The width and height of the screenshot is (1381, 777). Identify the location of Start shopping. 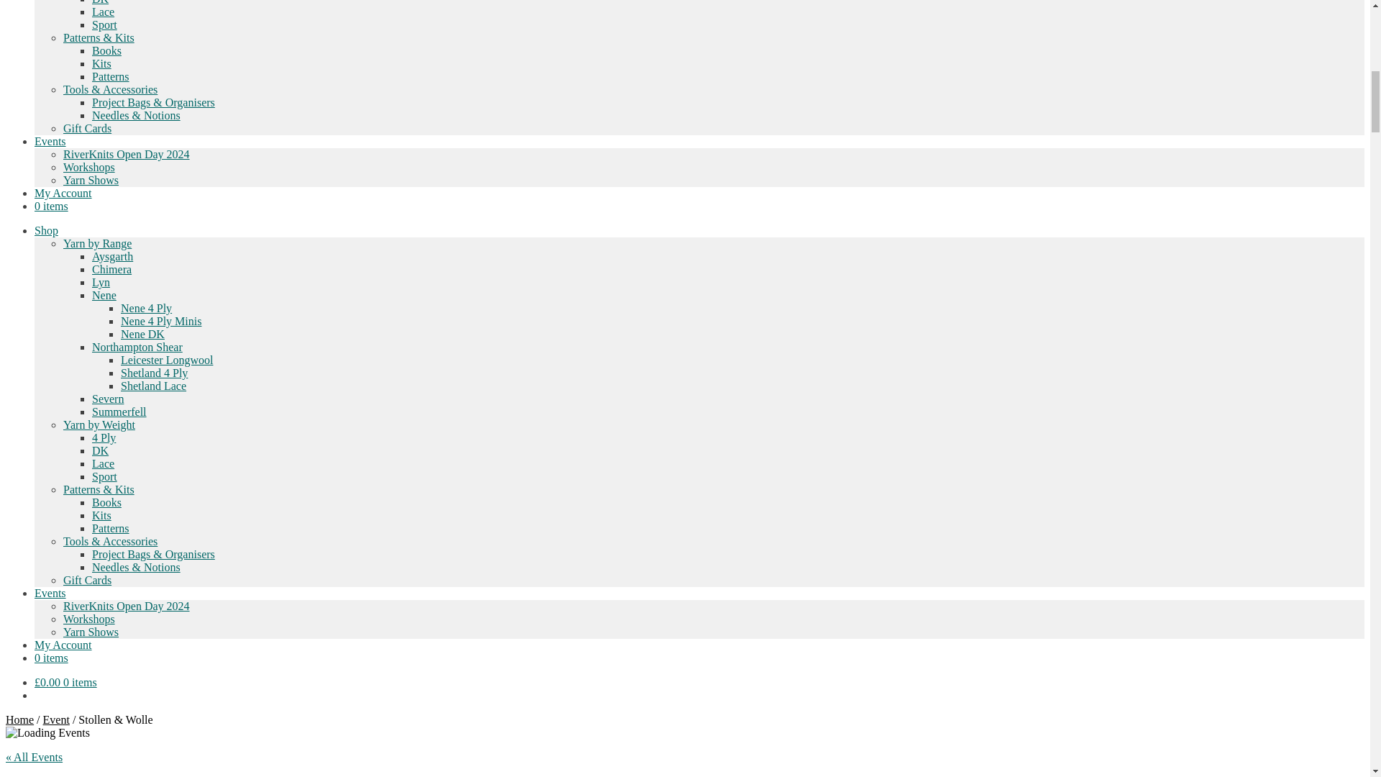
(51, 658).